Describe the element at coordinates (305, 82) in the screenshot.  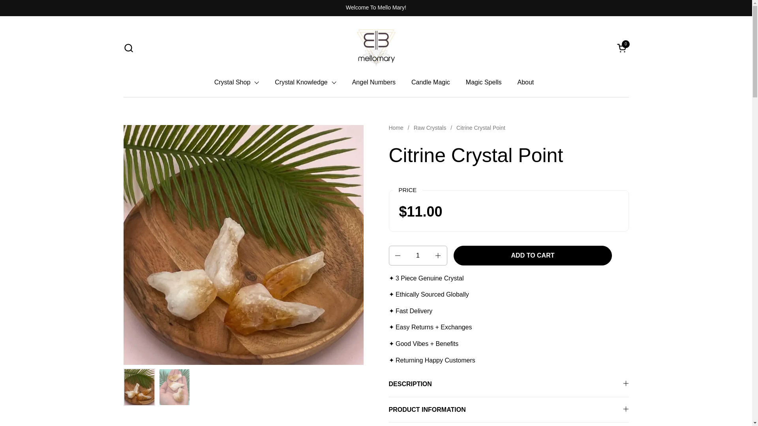
I see `Crystal Knowledge` at that location.